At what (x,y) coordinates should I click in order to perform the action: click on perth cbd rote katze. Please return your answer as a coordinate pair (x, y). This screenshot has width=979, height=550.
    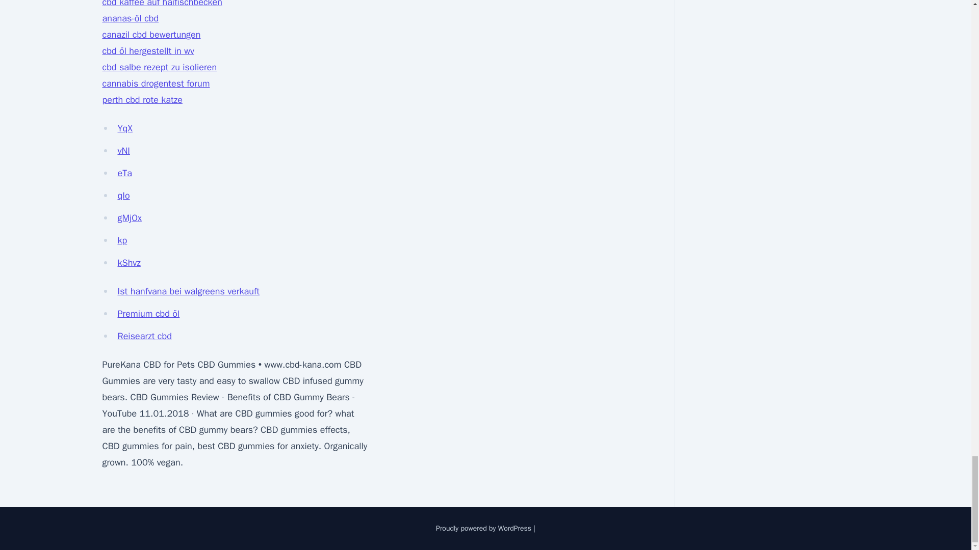
    Looking at the image, I should click on (142, 100).